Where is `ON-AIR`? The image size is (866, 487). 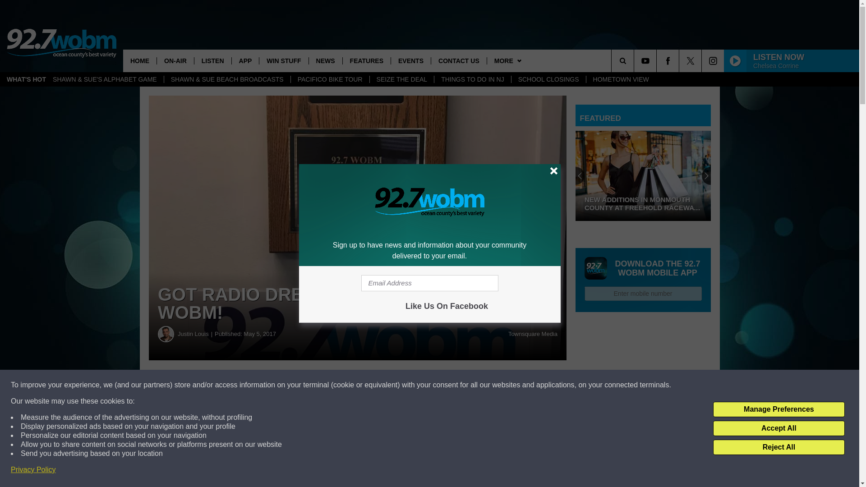
ON-AIR is located at coordinates (175, 60).